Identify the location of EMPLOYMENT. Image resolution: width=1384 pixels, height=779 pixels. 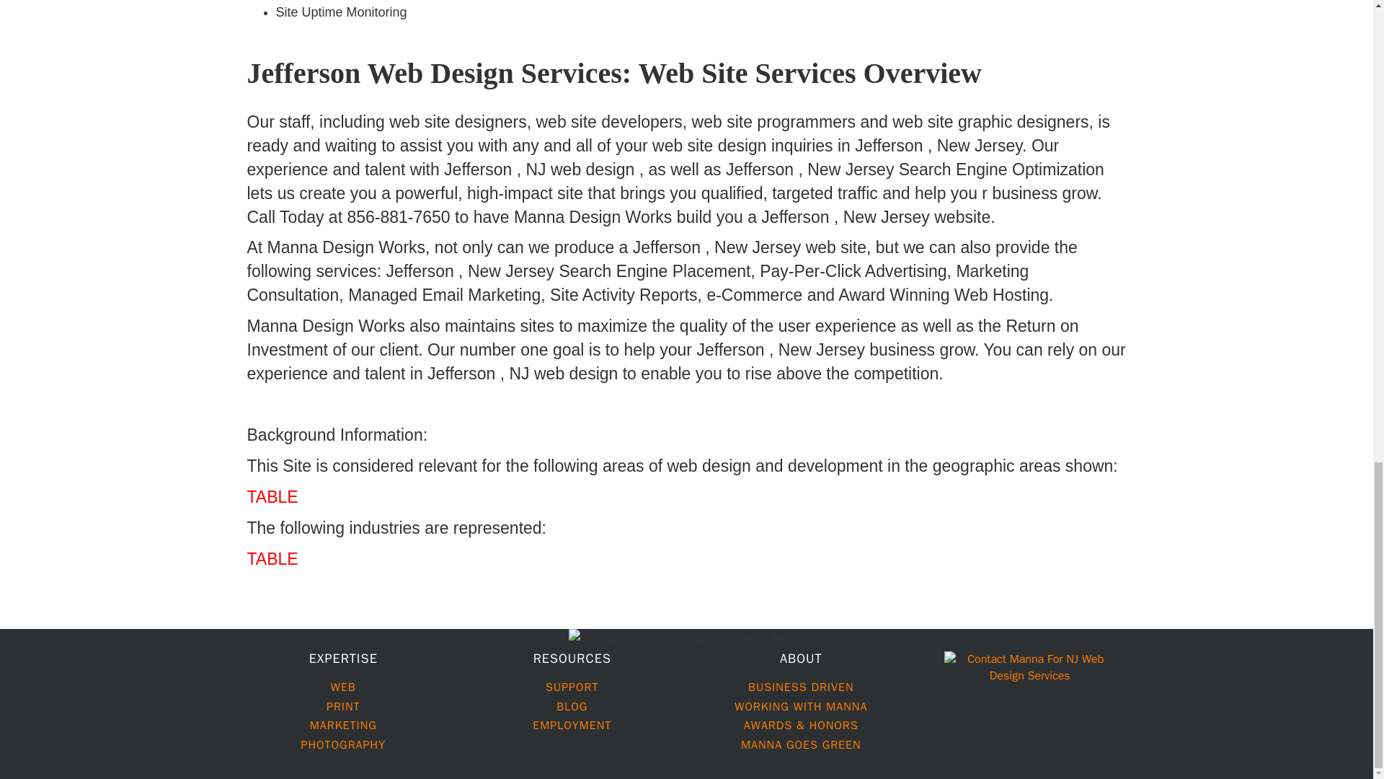
(572, 726).